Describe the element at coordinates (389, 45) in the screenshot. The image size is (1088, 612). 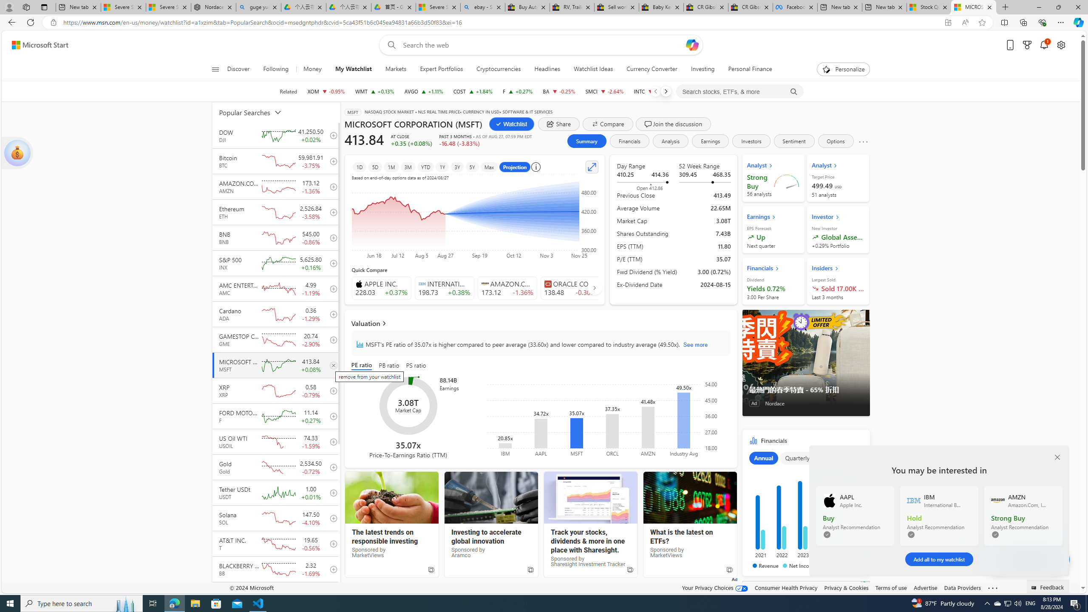
I see `Web search` at that location.